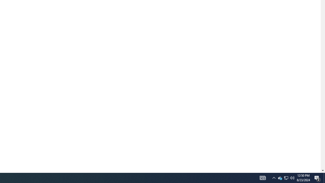 The width and height of the screenshot is (325, 183). What do you see at coordinates (263, 178) in the screenshot?
I see `Show desktop` at bounding box center [263, 178].